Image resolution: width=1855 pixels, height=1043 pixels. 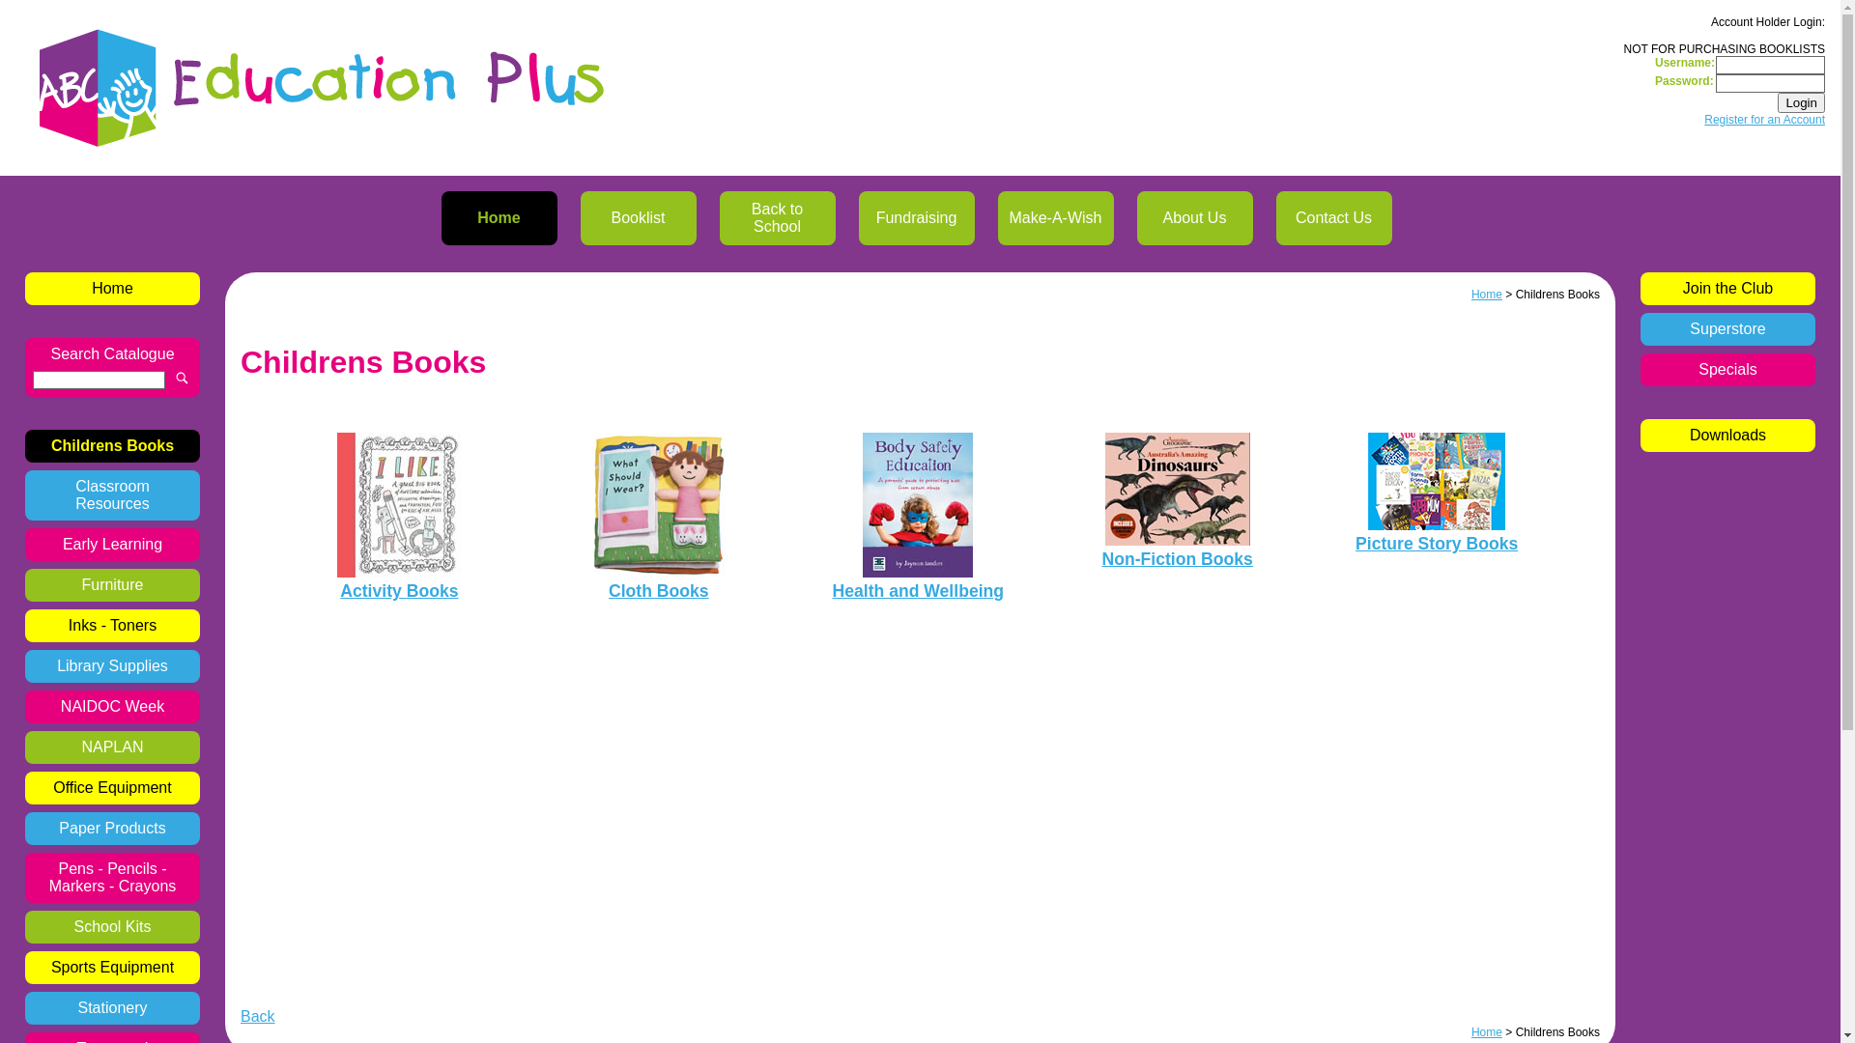 I want to click on Library Supplies, so click(x=112, y=666).